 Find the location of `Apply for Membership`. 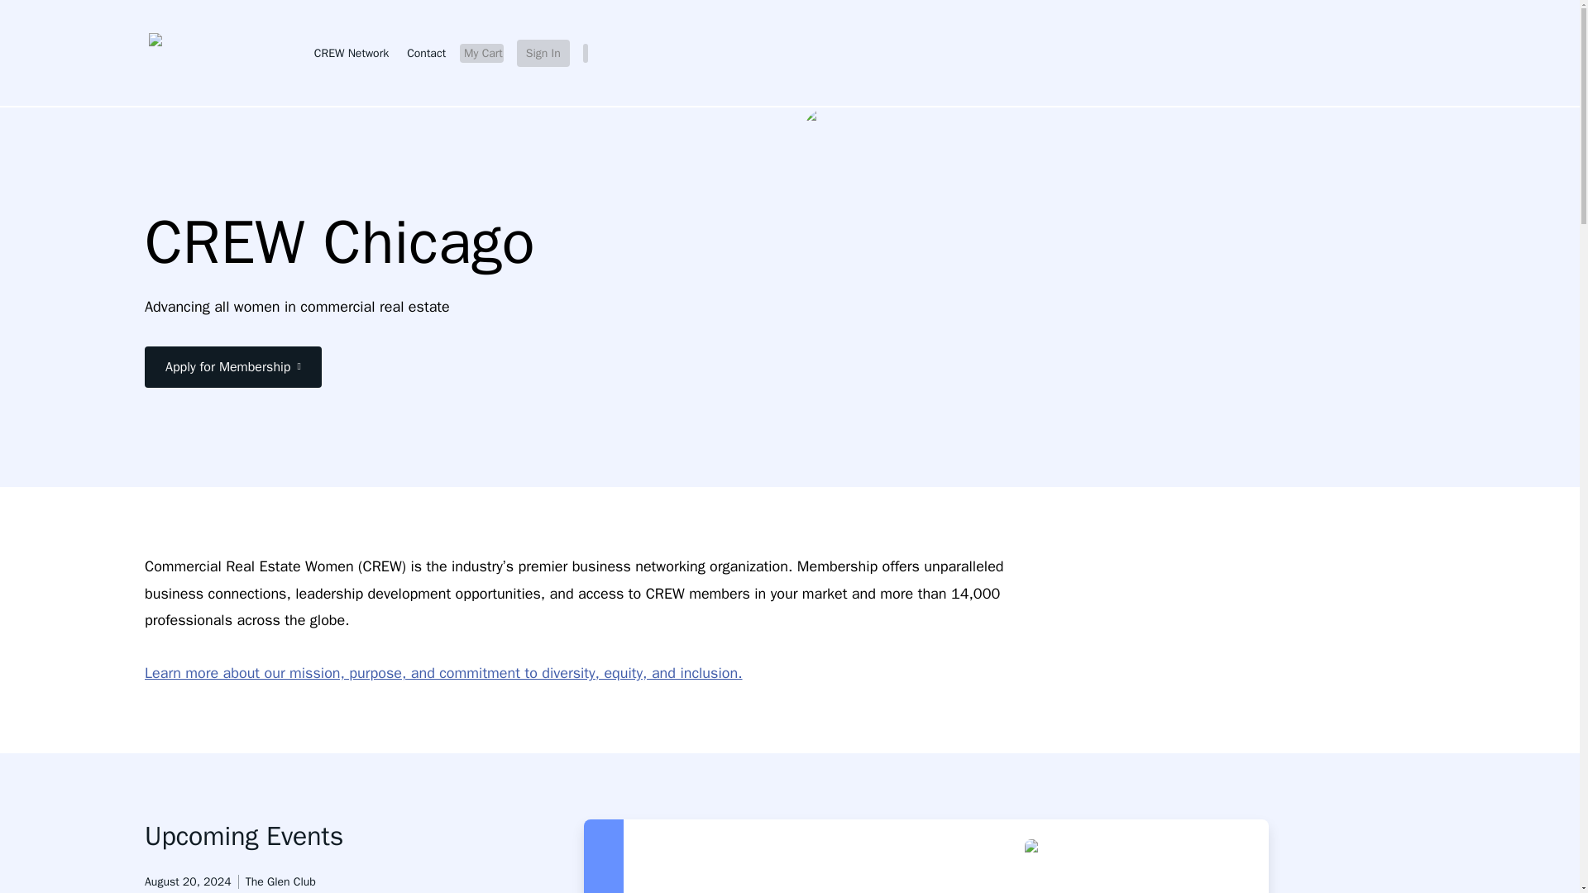

Apply for Membership is located at coordinates (233, 367).